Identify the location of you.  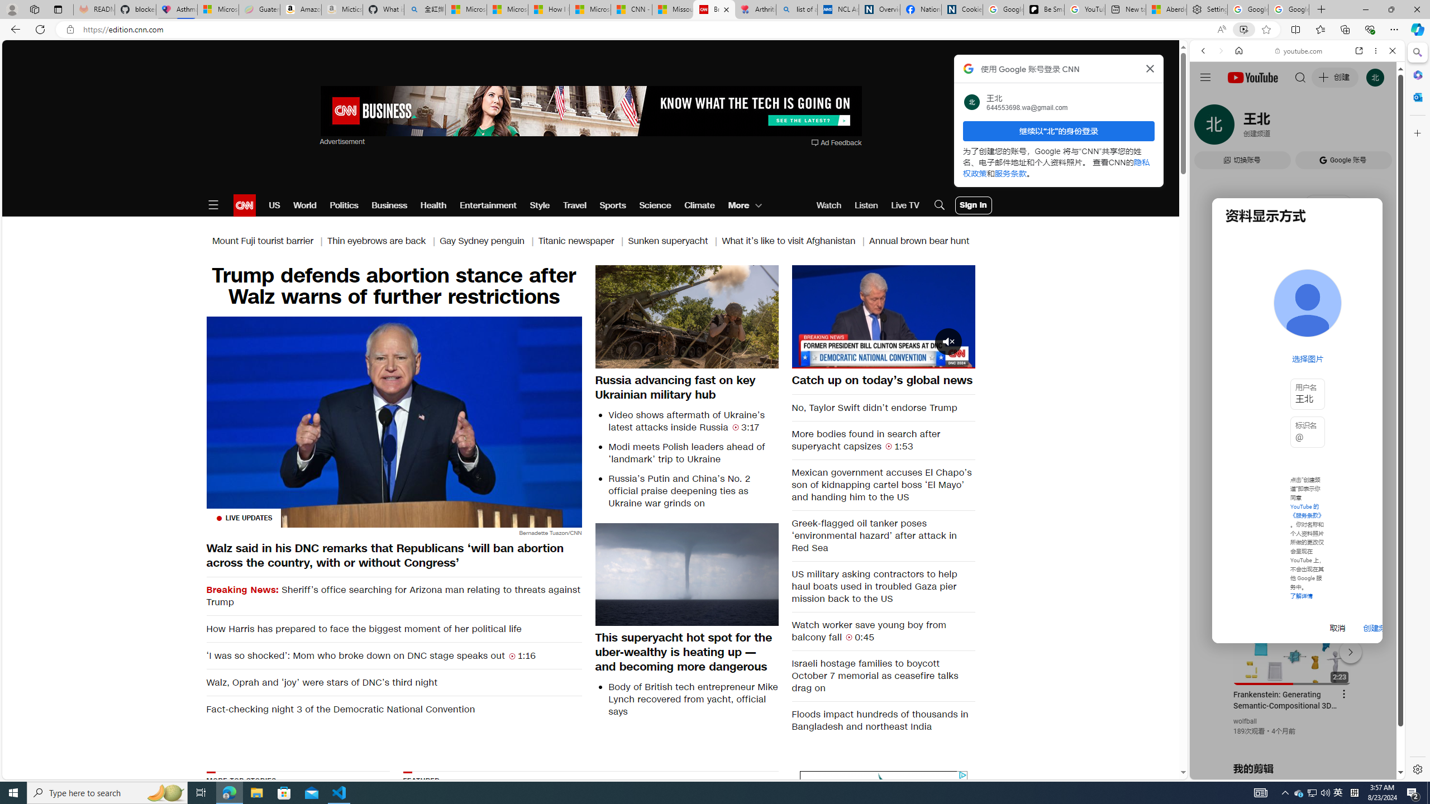
(1293, 741).